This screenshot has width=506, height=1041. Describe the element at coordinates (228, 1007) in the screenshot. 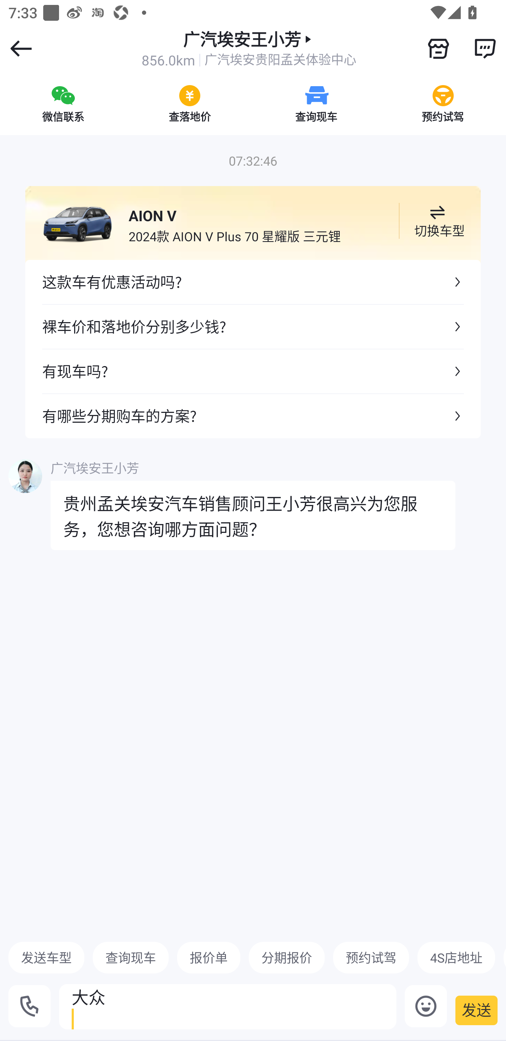

I see `大众
` at that location.